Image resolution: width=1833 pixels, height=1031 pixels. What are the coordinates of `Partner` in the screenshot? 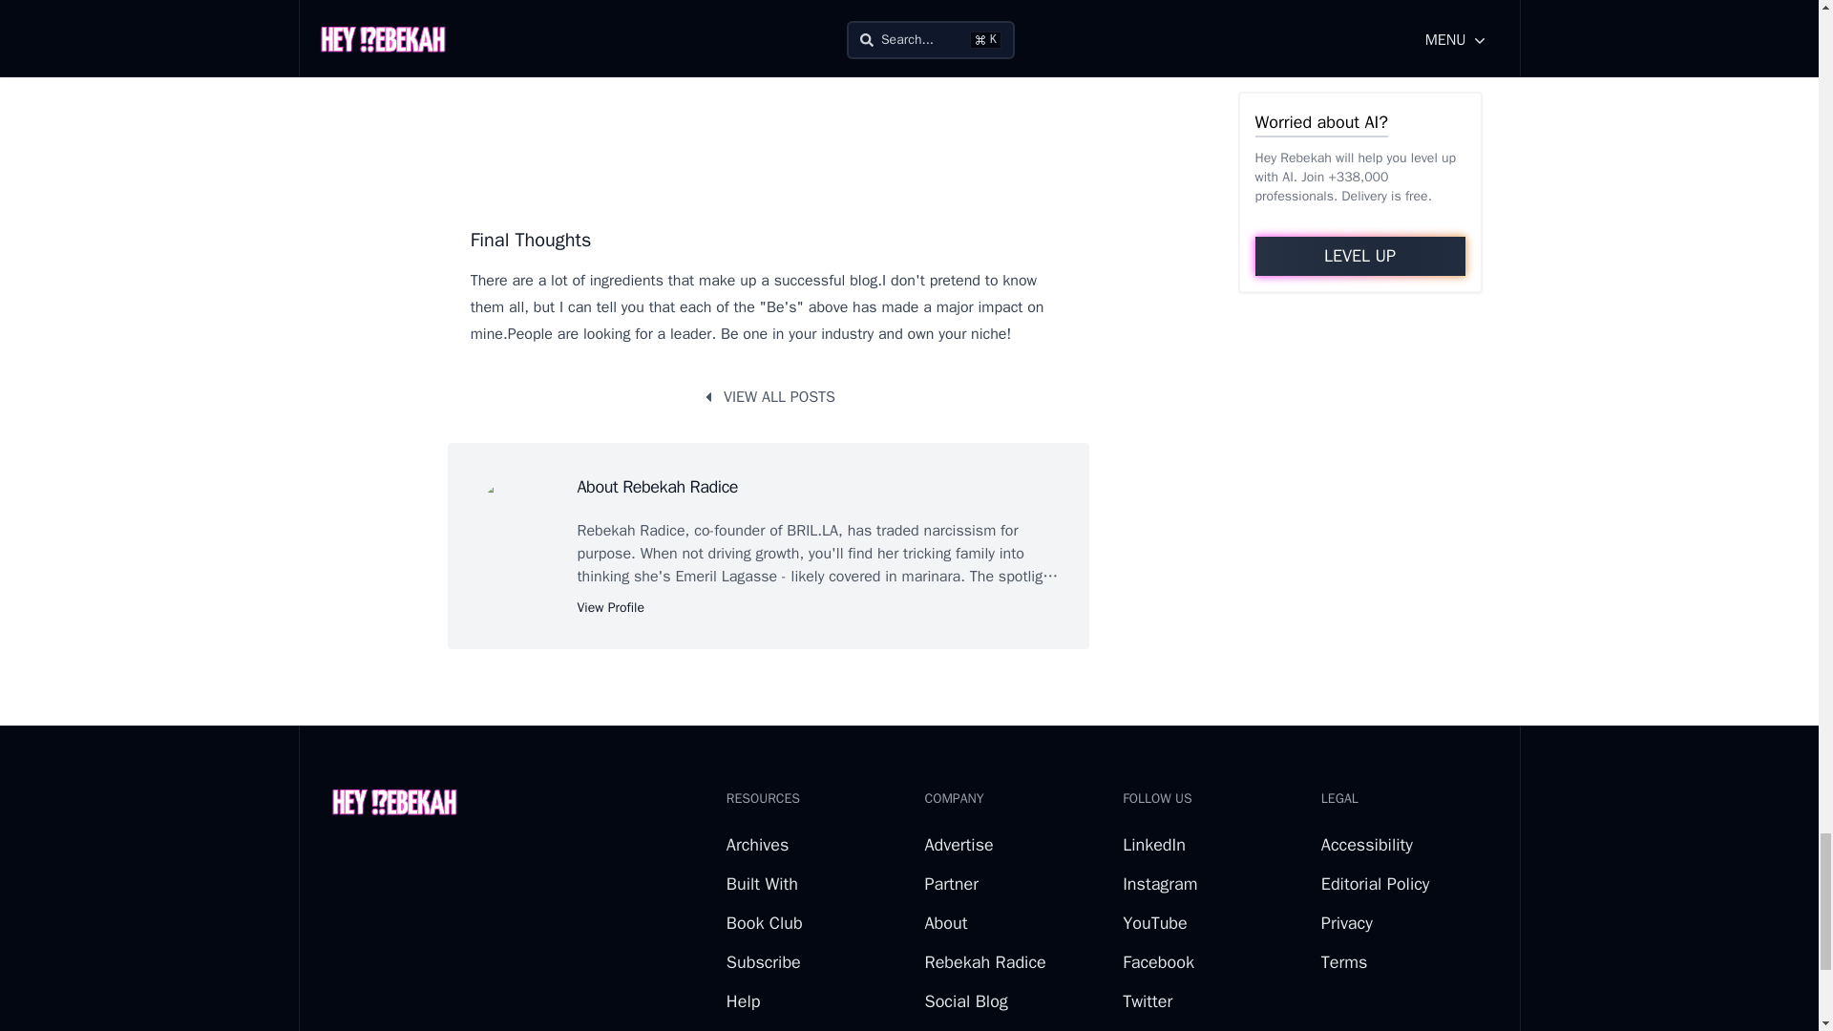 It's located at (950, 884).